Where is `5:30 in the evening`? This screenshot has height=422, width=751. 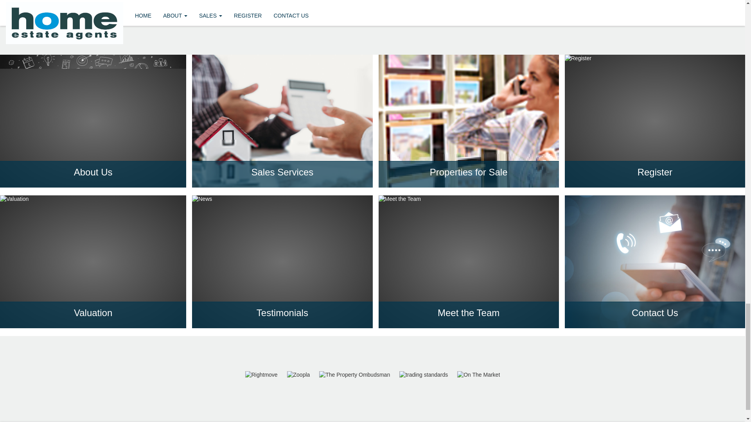
5:30 in the evening is located at coordinates (499, 138).